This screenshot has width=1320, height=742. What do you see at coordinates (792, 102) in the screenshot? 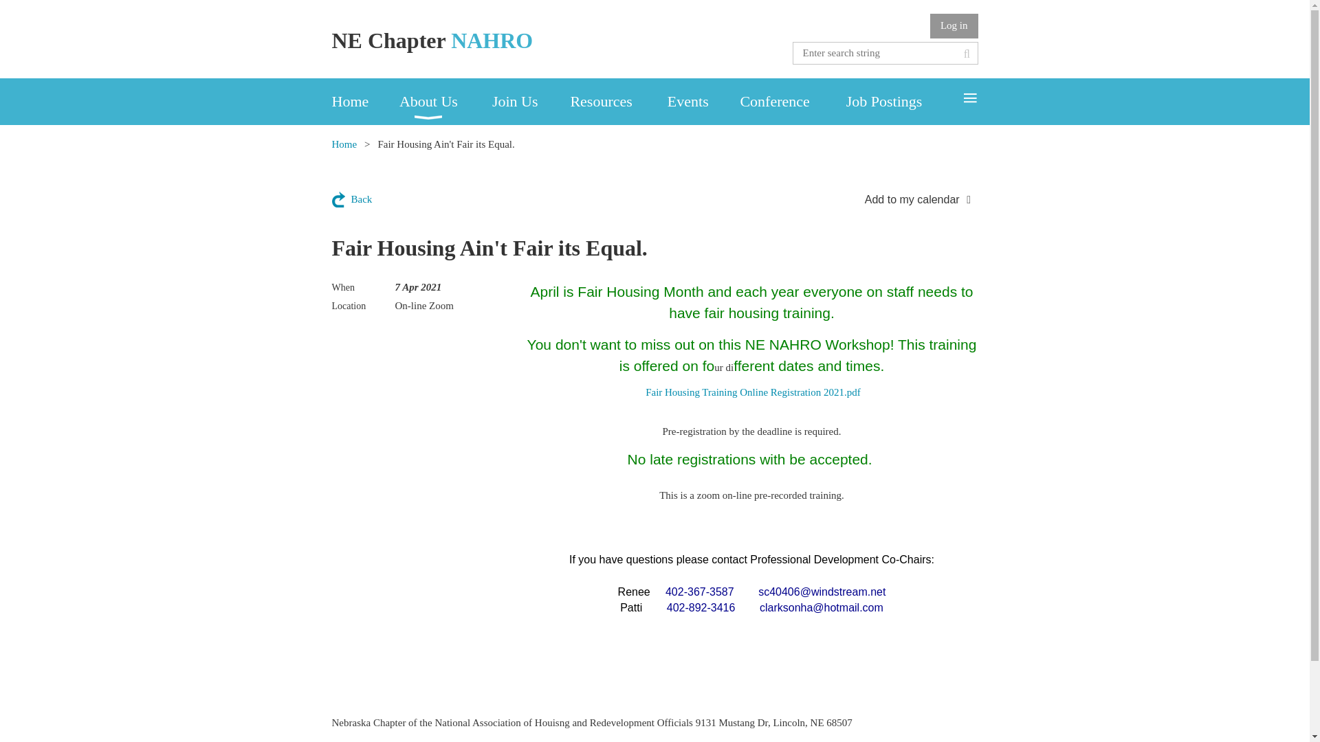
I see `Conference` at bounding box center [792, 102].